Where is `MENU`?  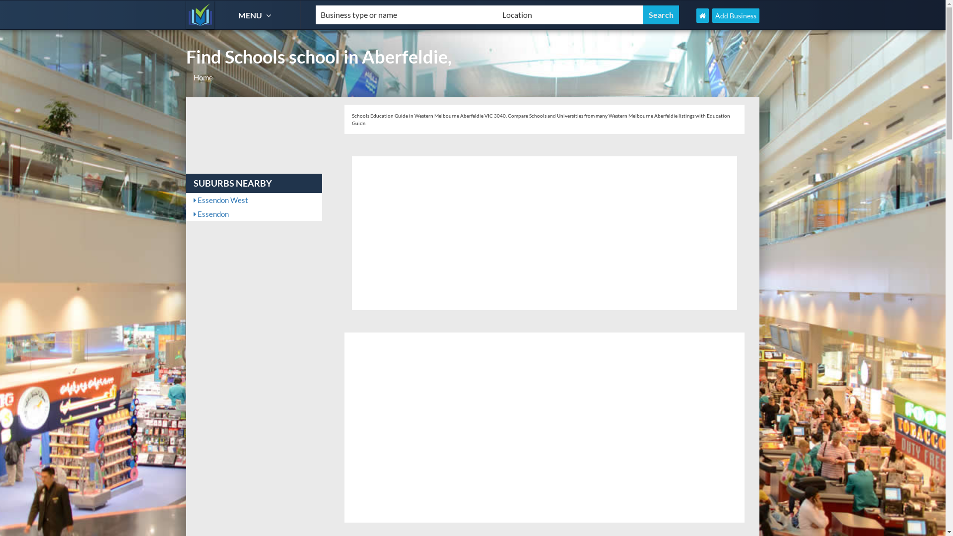 MENU is located at coordinates (256, 15).